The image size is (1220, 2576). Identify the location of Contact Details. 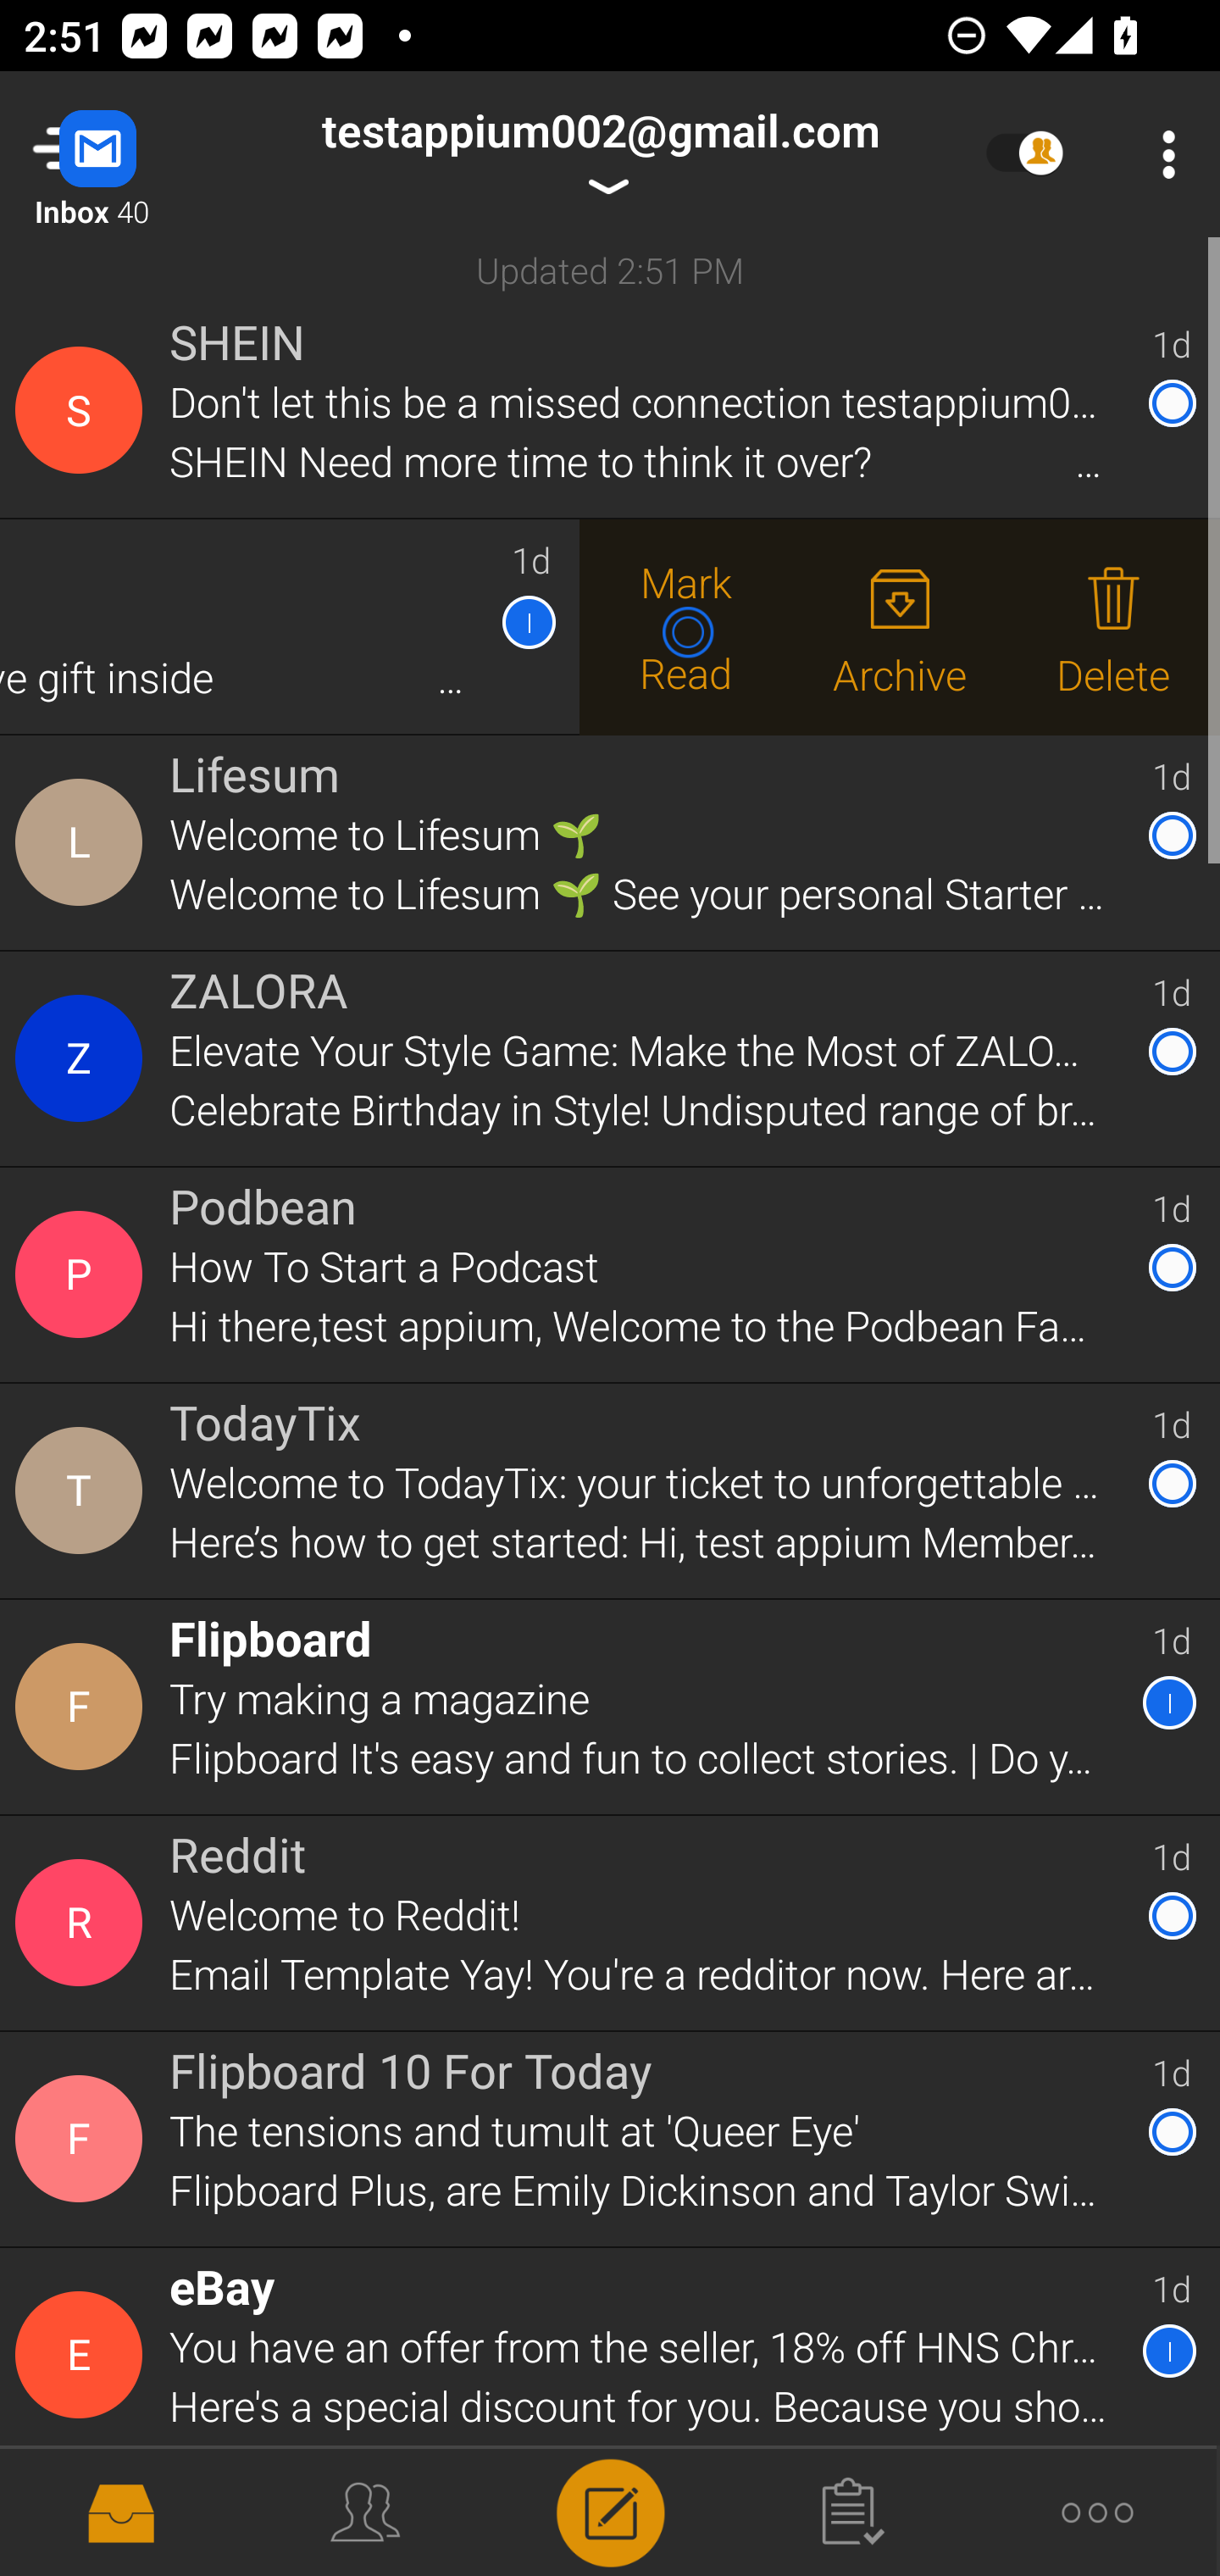
(83, 1058).